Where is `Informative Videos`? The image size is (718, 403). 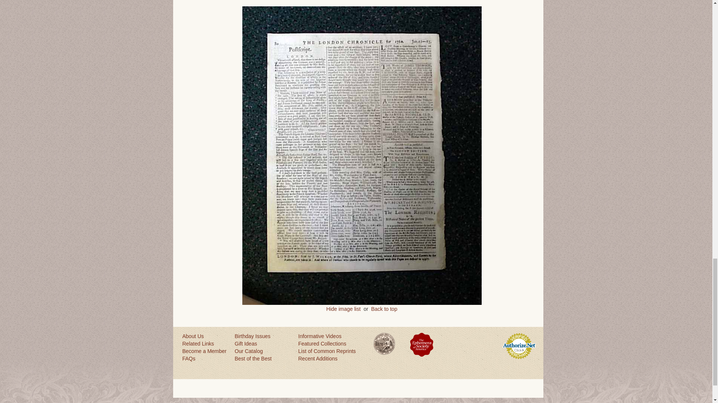 Informative Videos is located at coordinates (330, 336).